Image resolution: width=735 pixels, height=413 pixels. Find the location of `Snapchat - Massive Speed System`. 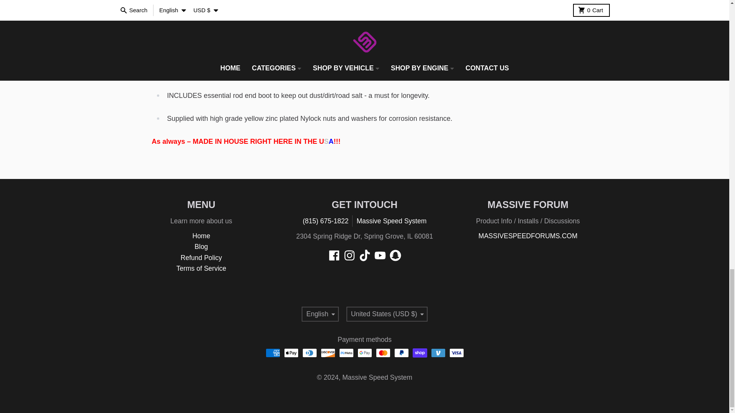

Snapchat - Massive Speed System is located at coordinates (395, 255).